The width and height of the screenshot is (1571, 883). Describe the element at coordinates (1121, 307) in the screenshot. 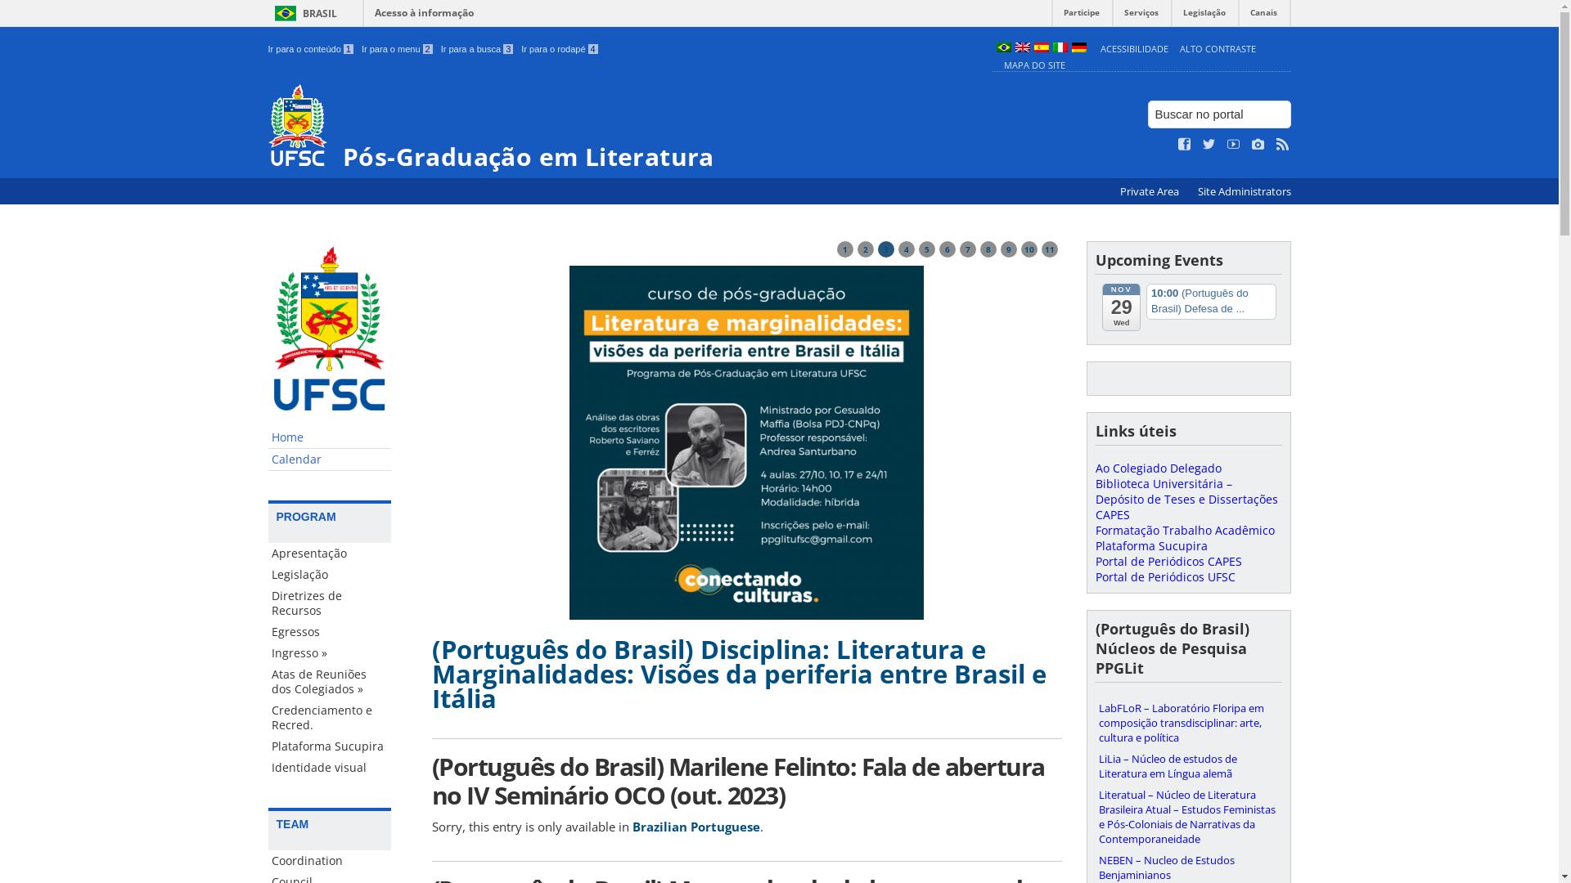

I see `NOV
29
Wed` at that location.